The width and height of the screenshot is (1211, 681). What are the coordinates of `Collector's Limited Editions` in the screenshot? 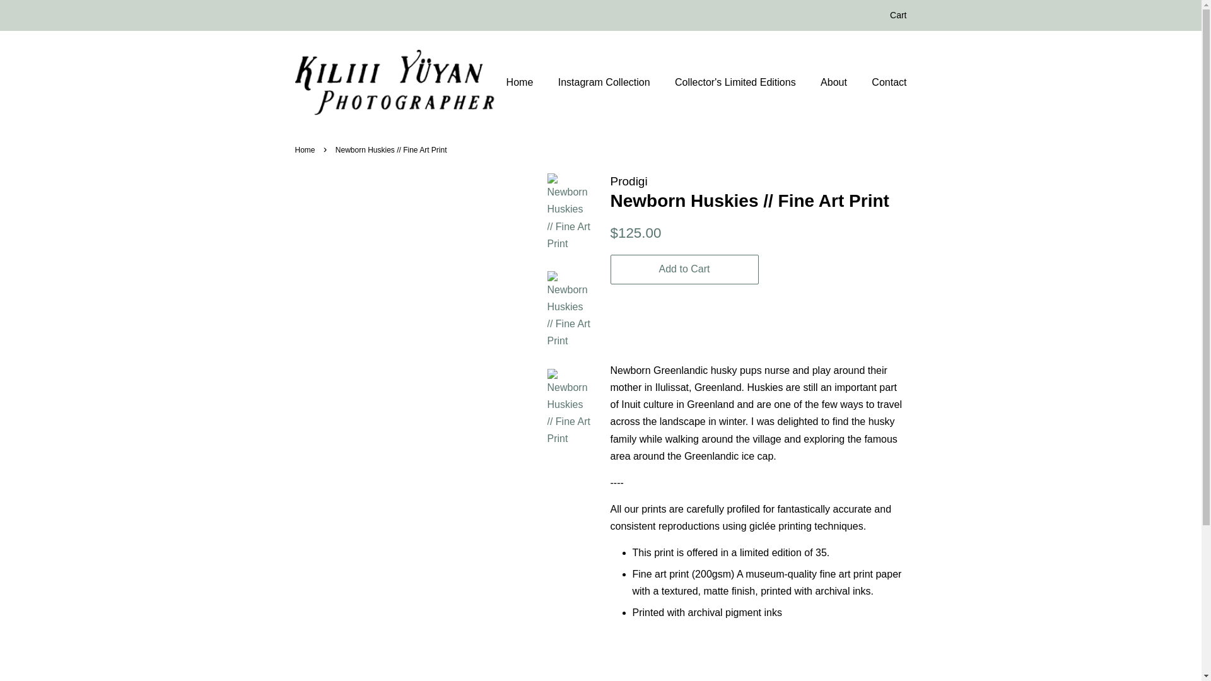 It's located at (737, 82).